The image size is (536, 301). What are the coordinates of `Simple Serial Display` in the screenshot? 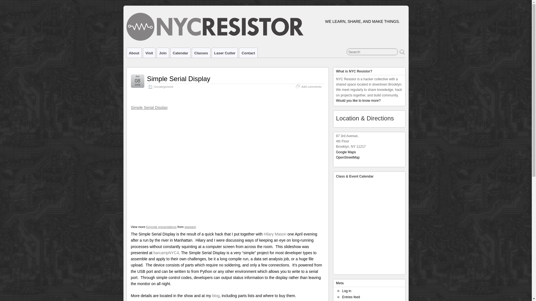 It's located at (178, 79).